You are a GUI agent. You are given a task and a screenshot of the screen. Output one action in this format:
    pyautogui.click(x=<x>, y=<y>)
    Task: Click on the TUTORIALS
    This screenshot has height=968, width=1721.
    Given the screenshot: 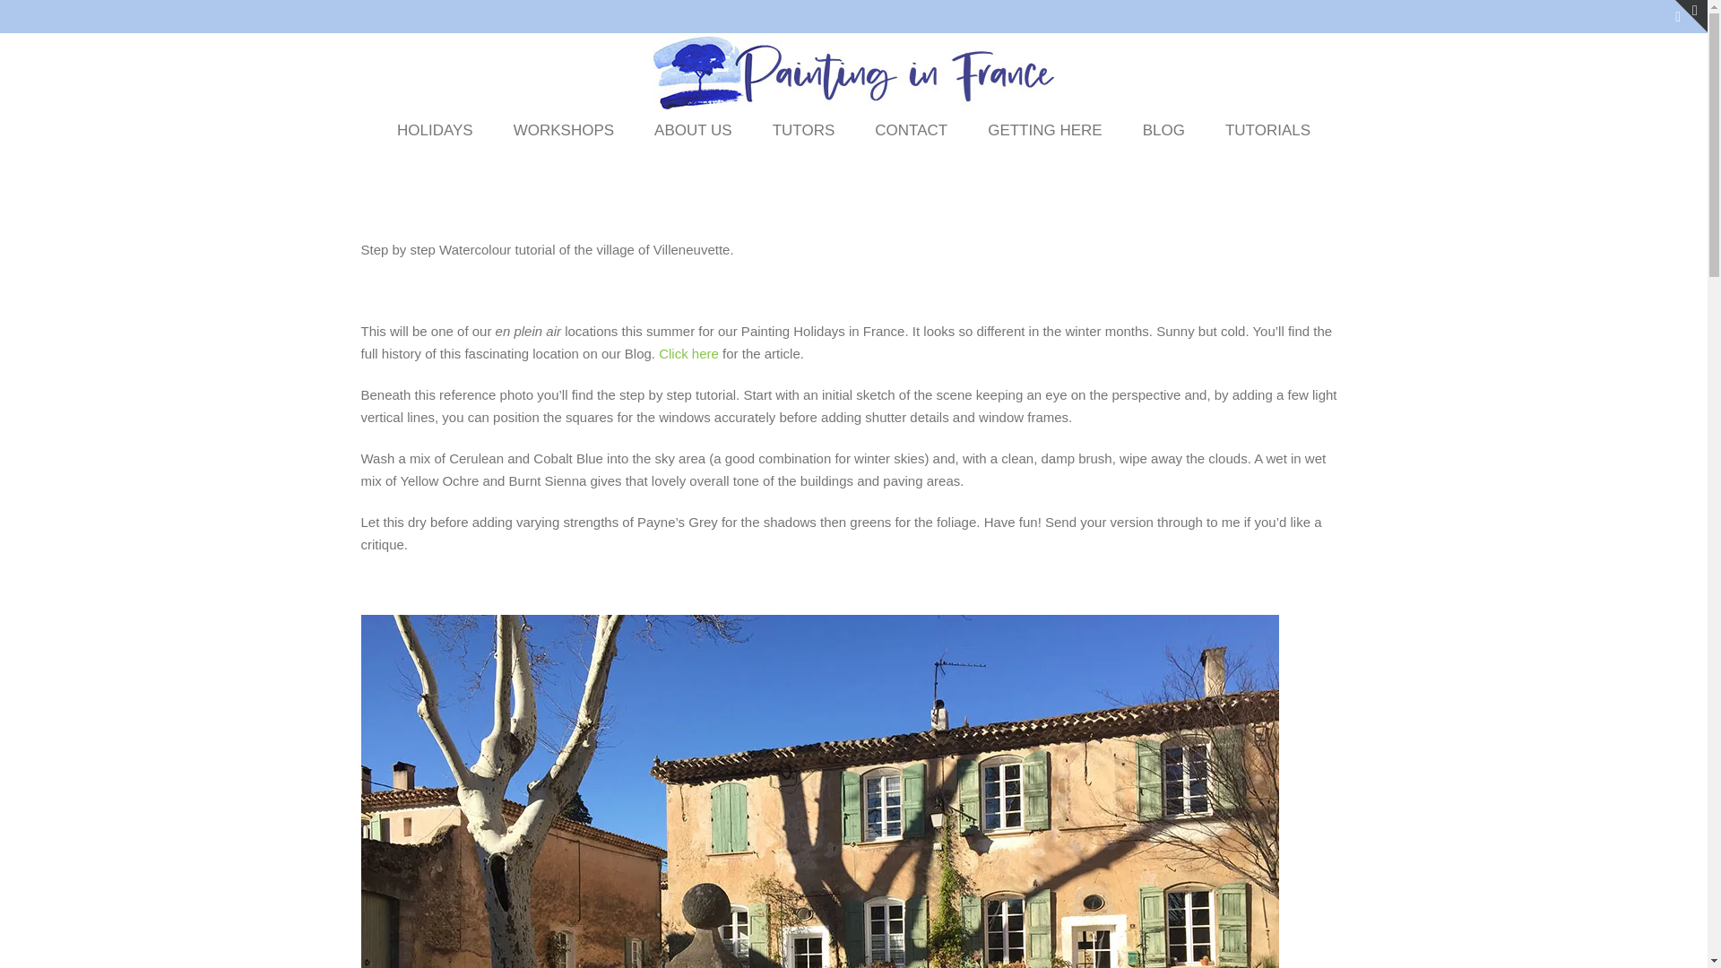 What is the action you would take?
    pyautogui.click(x=1267, y=129)
    